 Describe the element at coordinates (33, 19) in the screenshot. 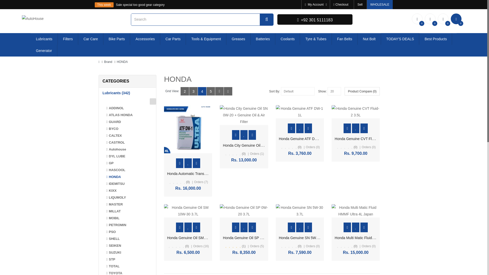

I see `AutoHouse` at that location.